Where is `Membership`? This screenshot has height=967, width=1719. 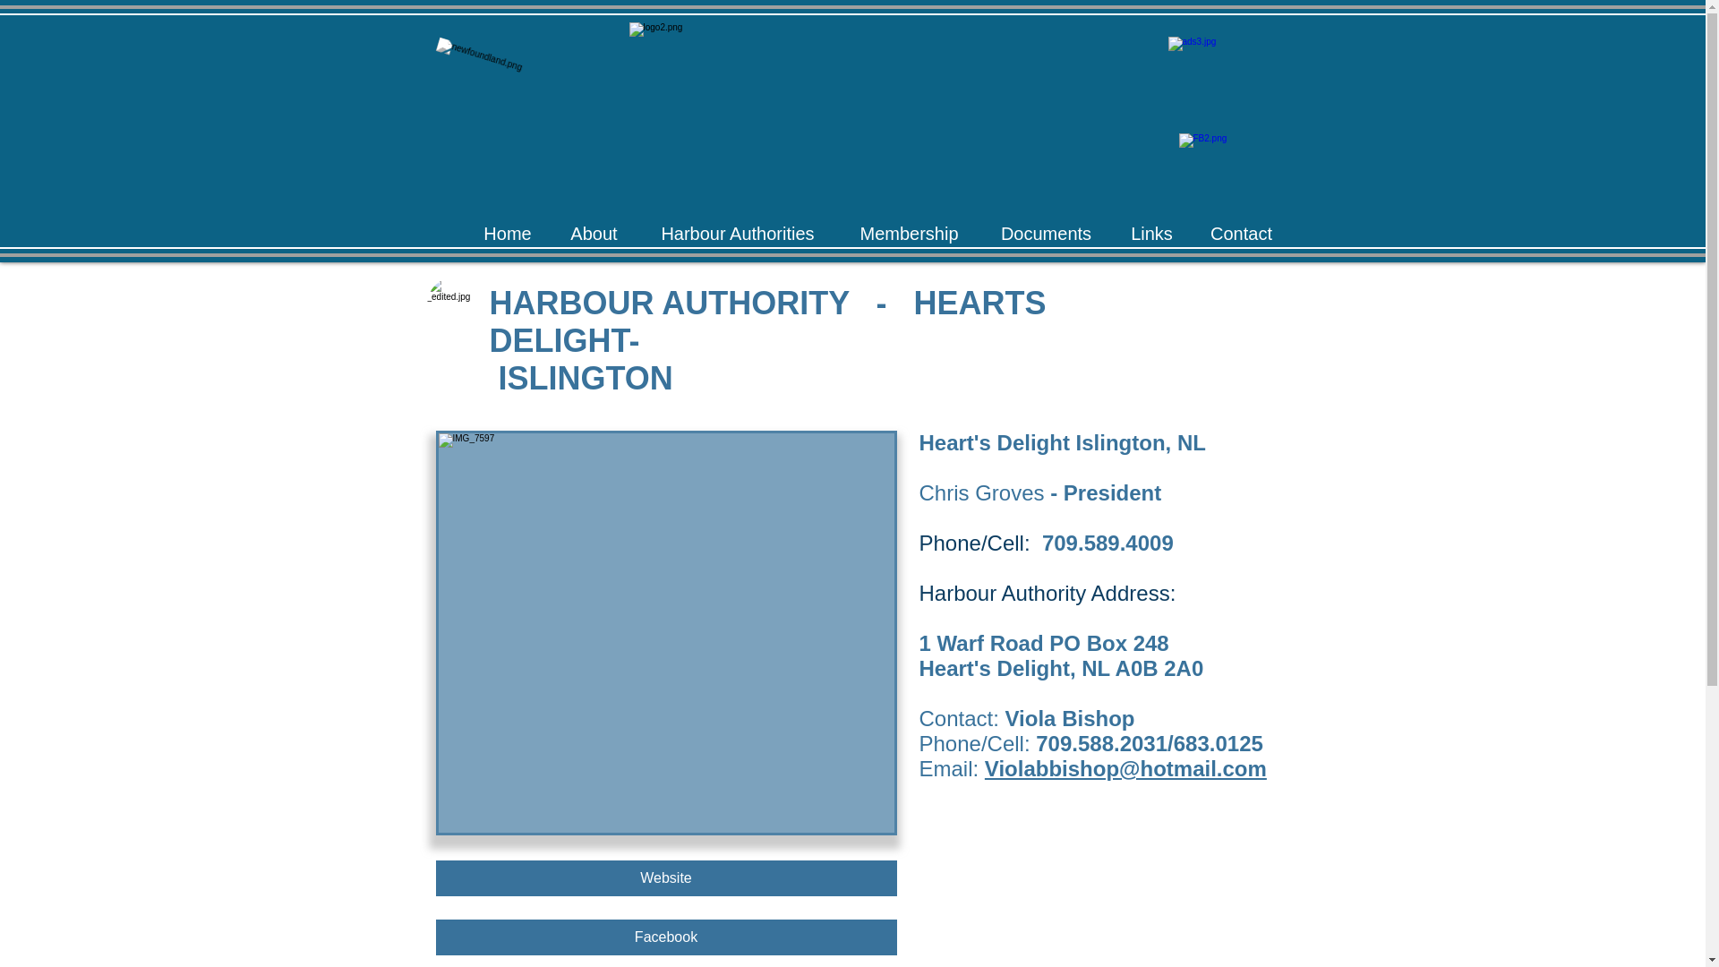
Membership is located at coordinates (909, 231).